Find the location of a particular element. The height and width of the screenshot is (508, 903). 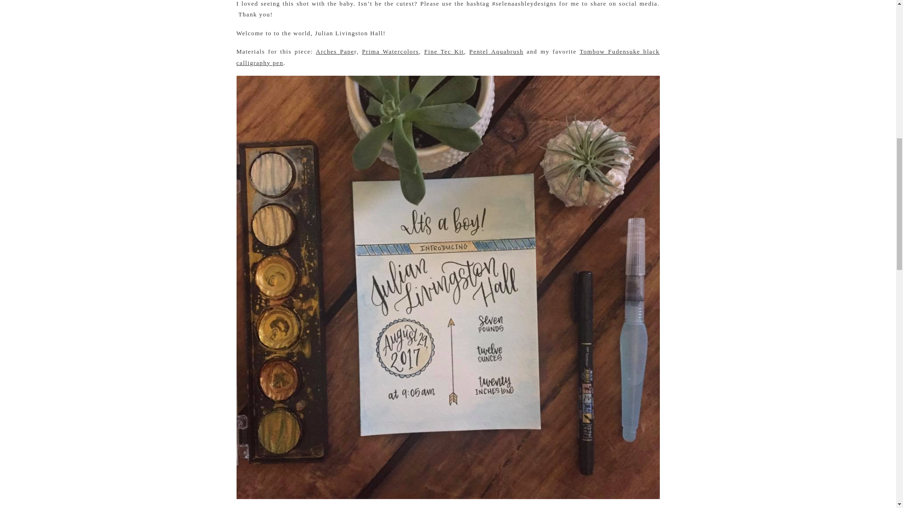

Tombow Fudensuke black calligraphy pen is located at coordinates (447, 56).